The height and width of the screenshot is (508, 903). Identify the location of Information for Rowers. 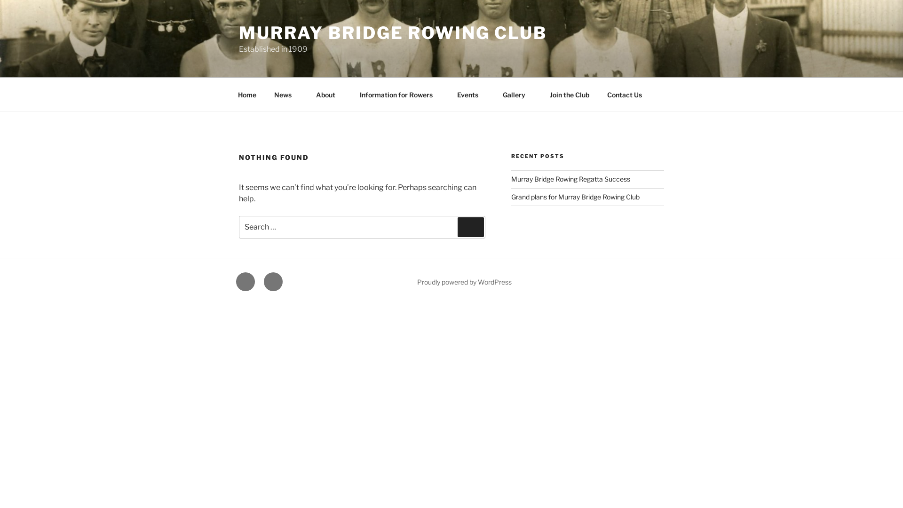
(399, 94).